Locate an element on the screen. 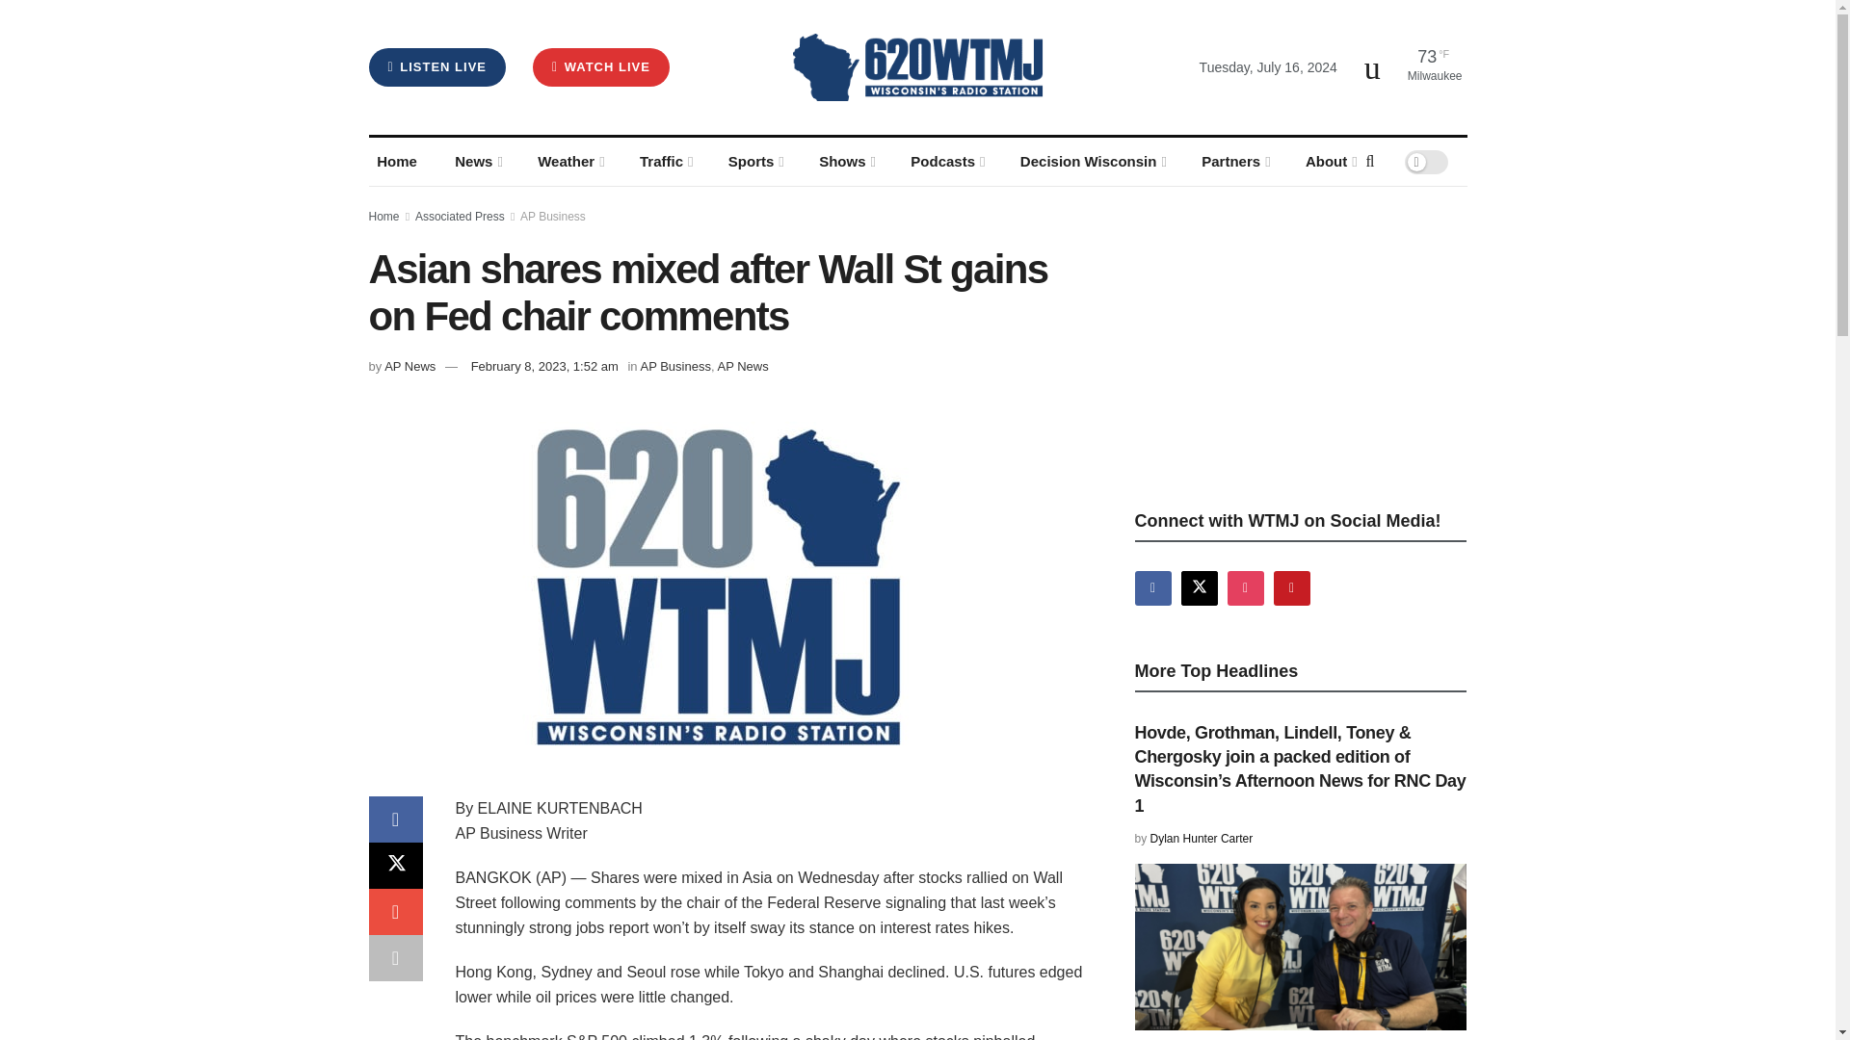 The width and height of the screenshot is (1850, 1040). LISTEN LIVE is located at coordinates (436, 66).